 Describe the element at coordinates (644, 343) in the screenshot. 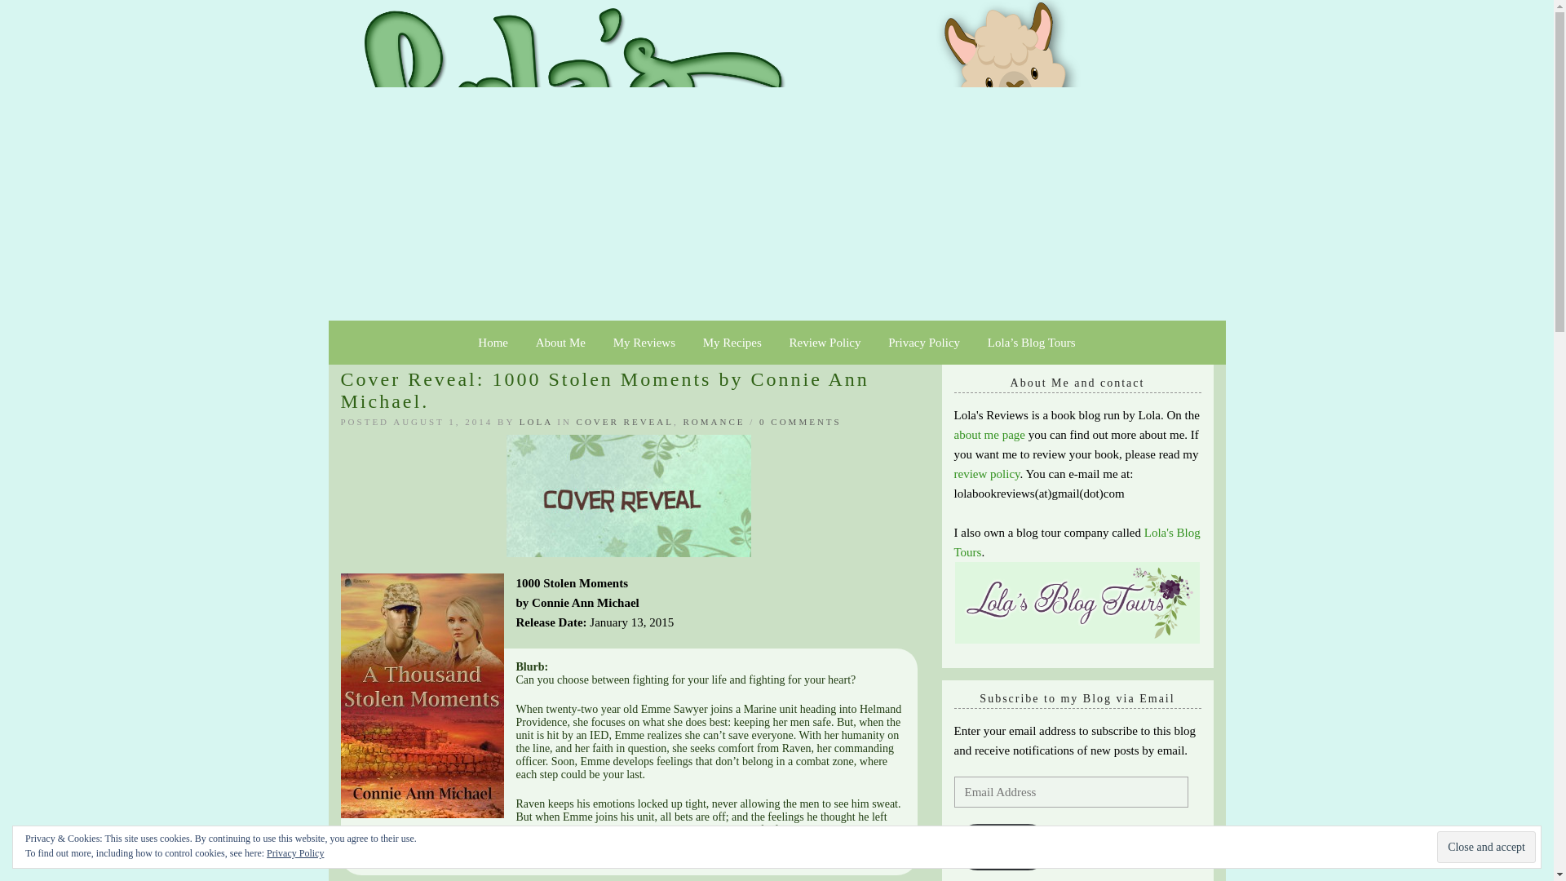

I see `My Reviews` at that location.